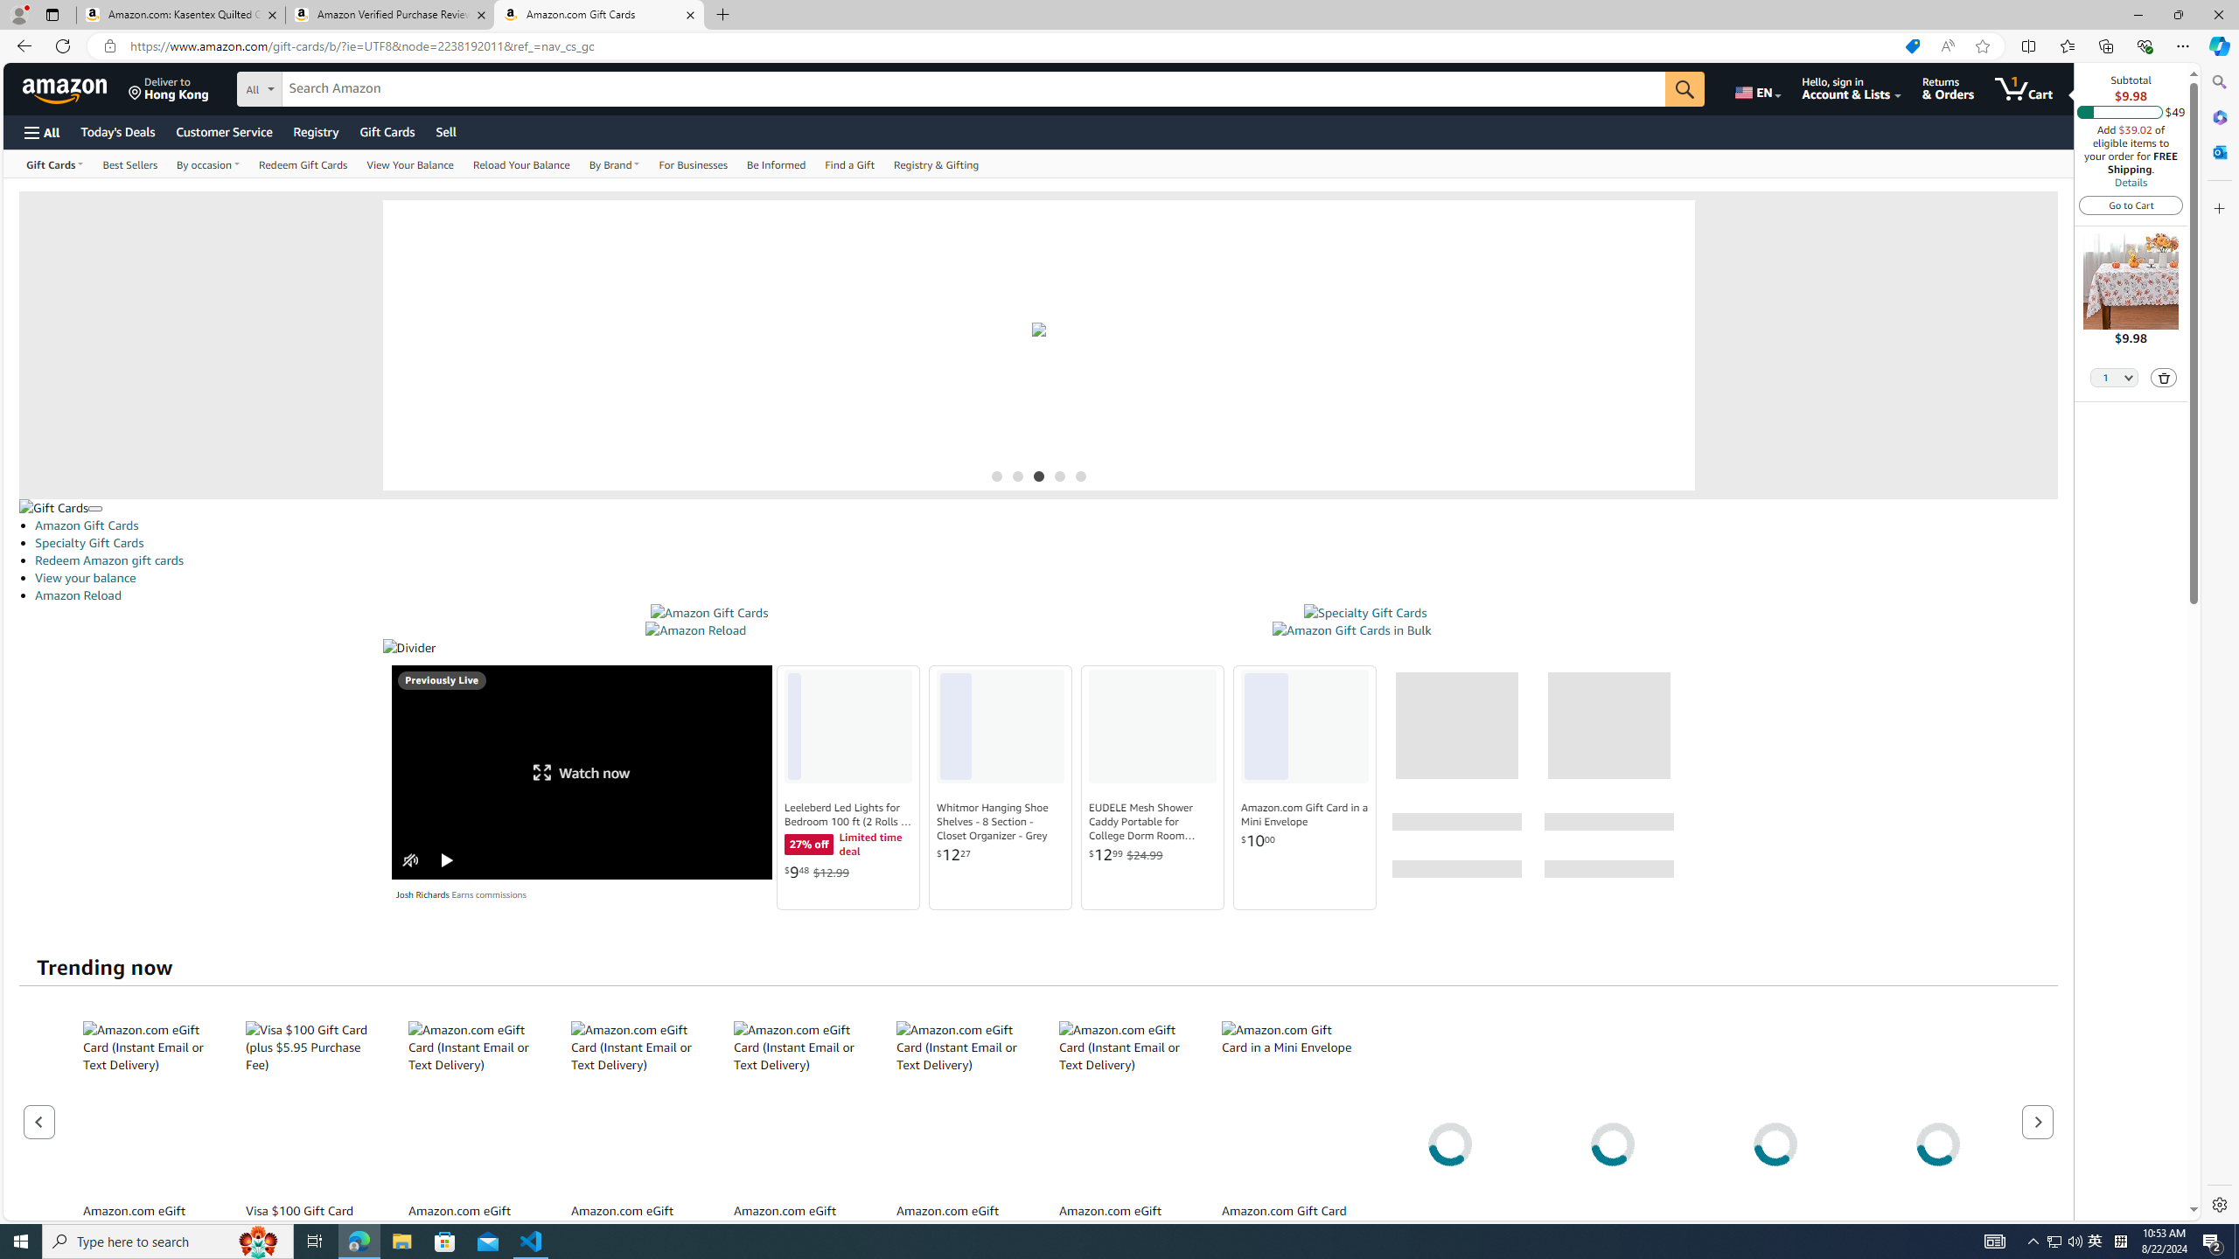  Describe the element at coordinates (708, 613) in the screenshot. I see `Amazon Gift Cards` at that location.